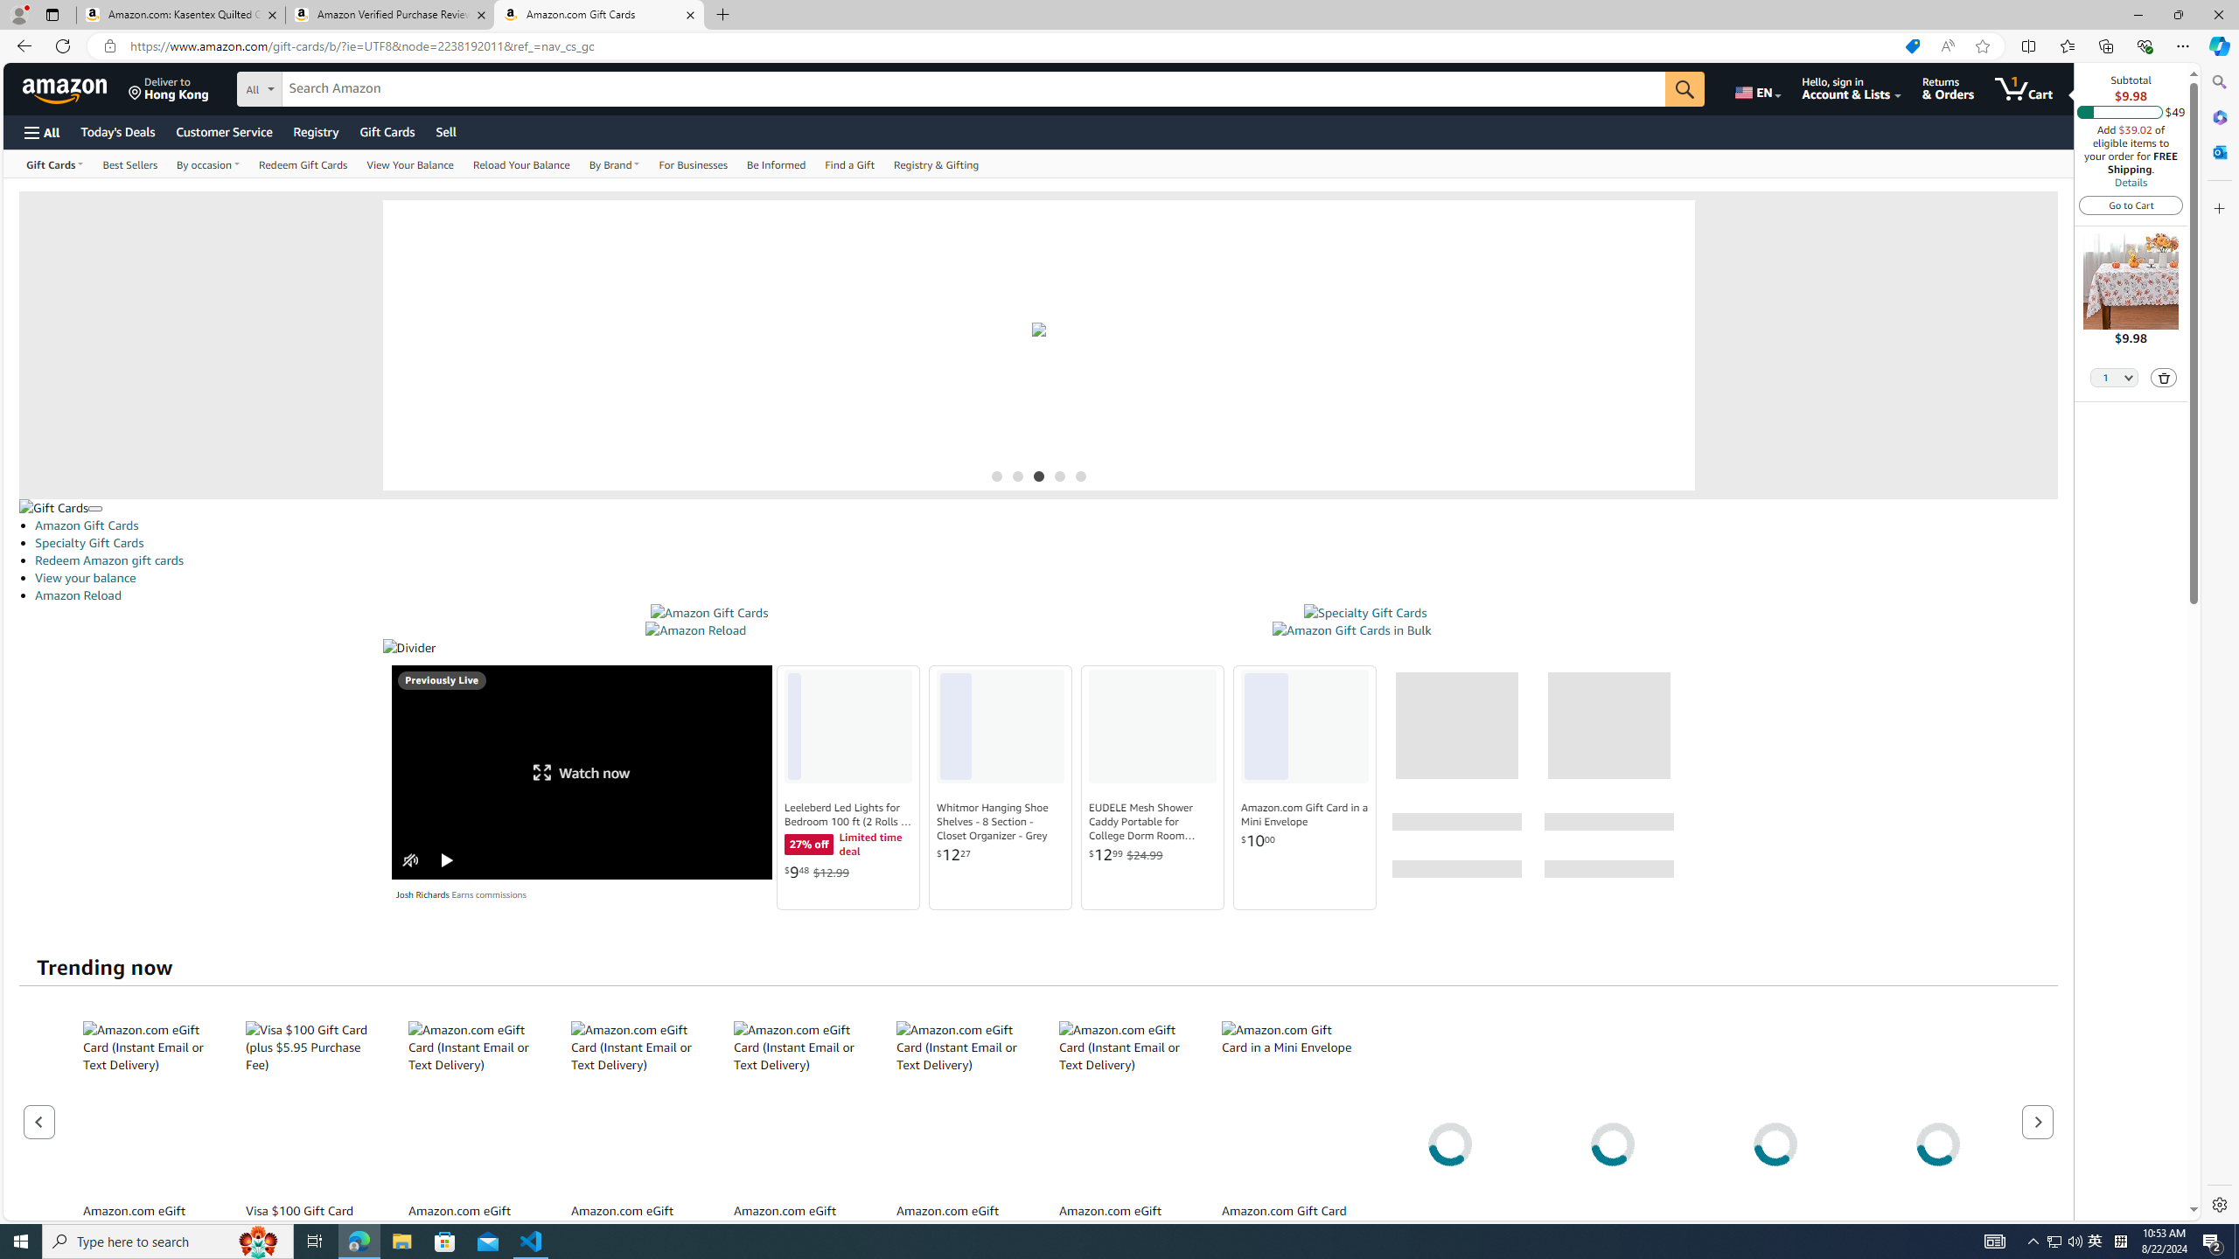  Describe the element at coordinates (708, 613) in the screenshot. I see `Amazon Gift Cards` at that location.